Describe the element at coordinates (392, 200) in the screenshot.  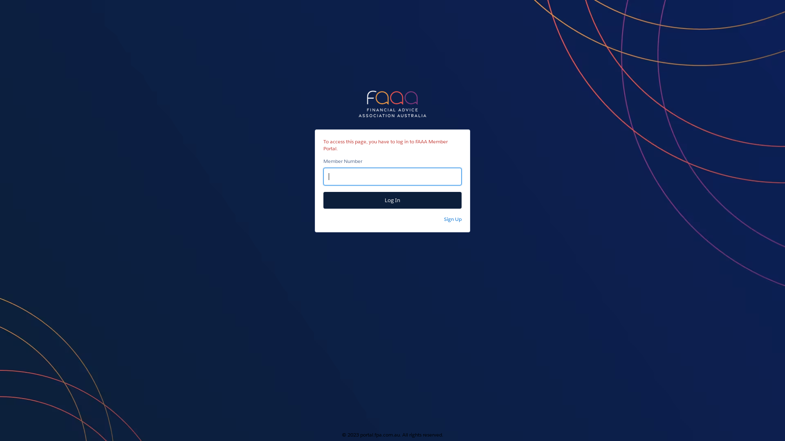
I see `Log In` at that location.